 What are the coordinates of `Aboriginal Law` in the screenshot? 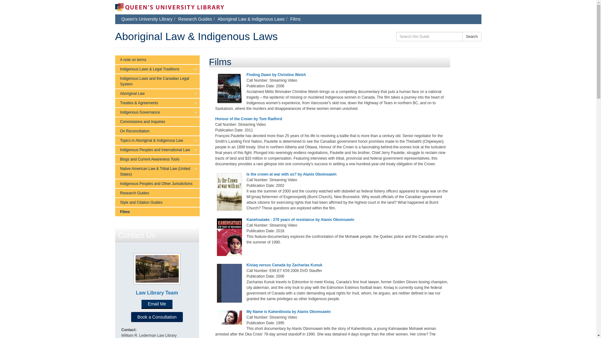 It's located at (157, 94).